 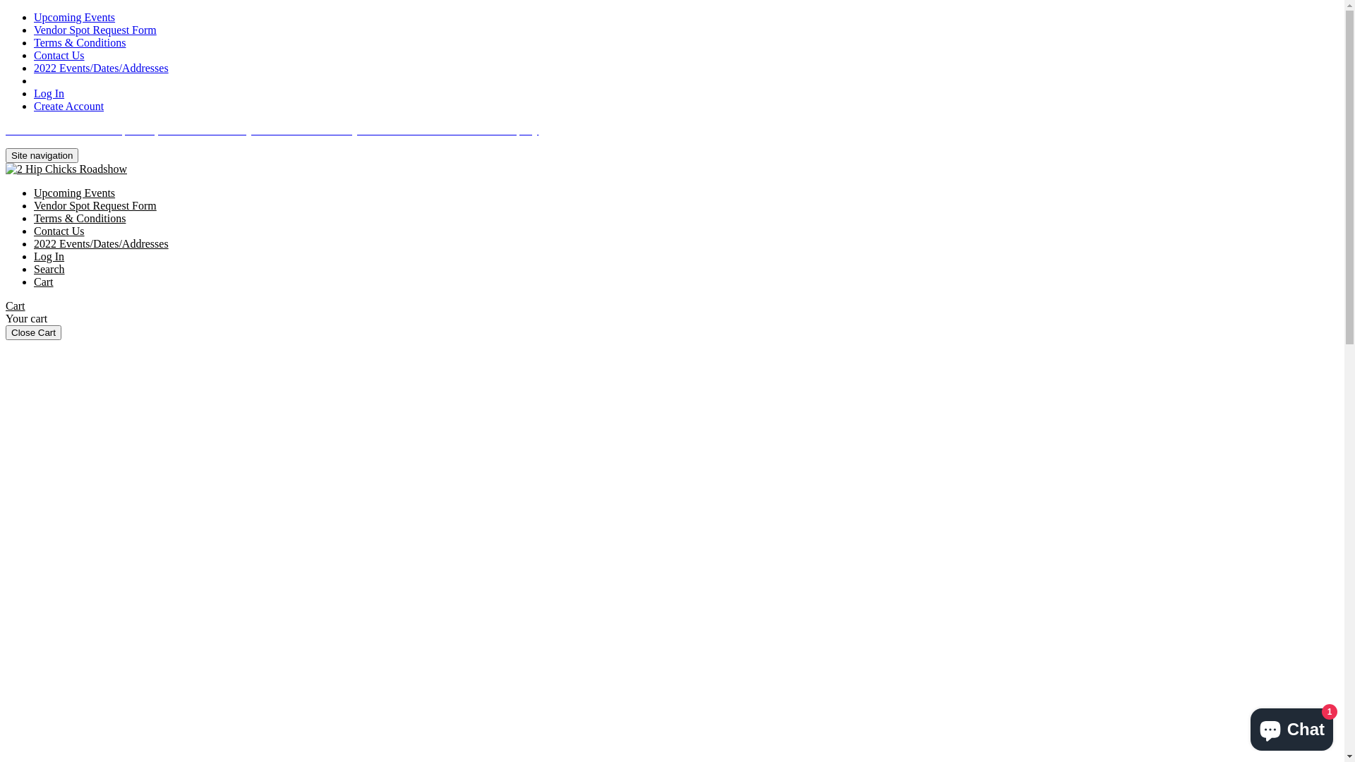 What do you see at coordinates (95, 30) in the screenshot?
I see `Vendor Spot Request Form` at bounding box center [95, 30].